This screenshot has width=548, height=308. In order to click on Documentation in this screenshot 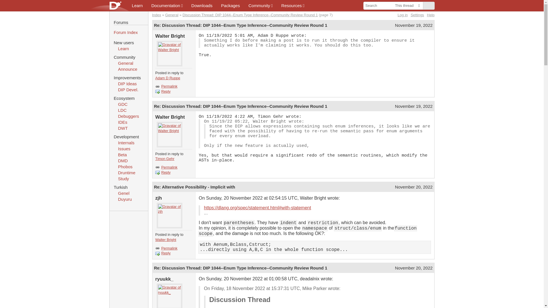, I will do `click(167, 5)`.